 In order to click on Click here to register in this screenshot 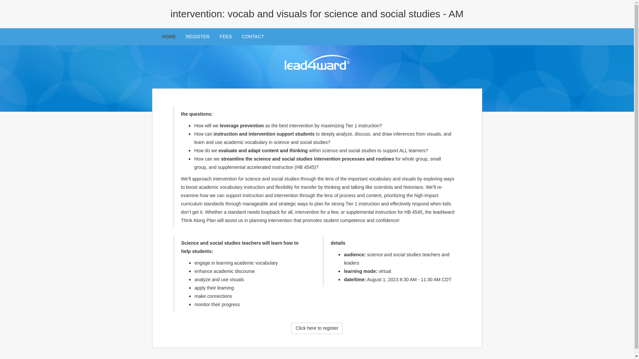, I will do `click(317, 328)`.